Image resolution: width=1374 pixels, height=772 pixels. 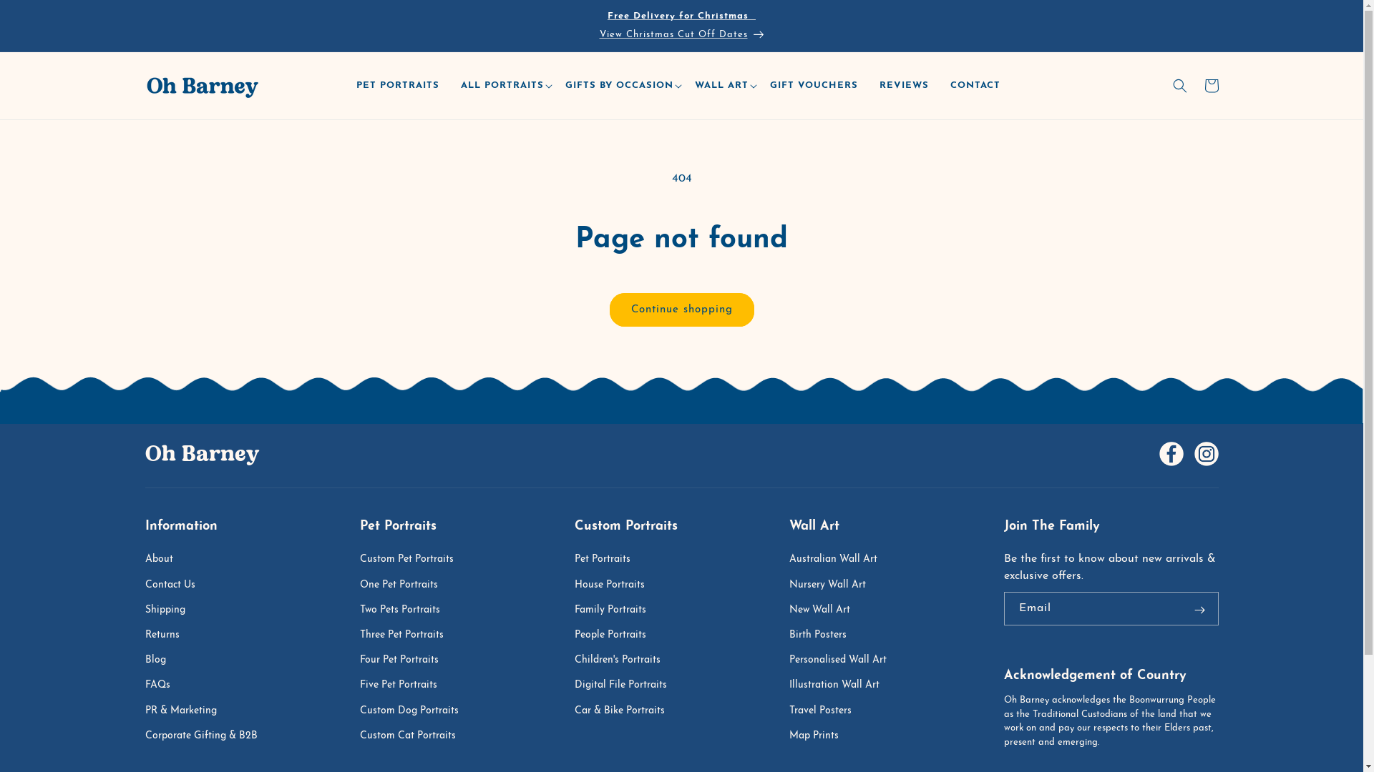 What do you see at coordinates (907, 86) in the screenshot?
I see `REVIEWS` at bounding box center [907, 86].